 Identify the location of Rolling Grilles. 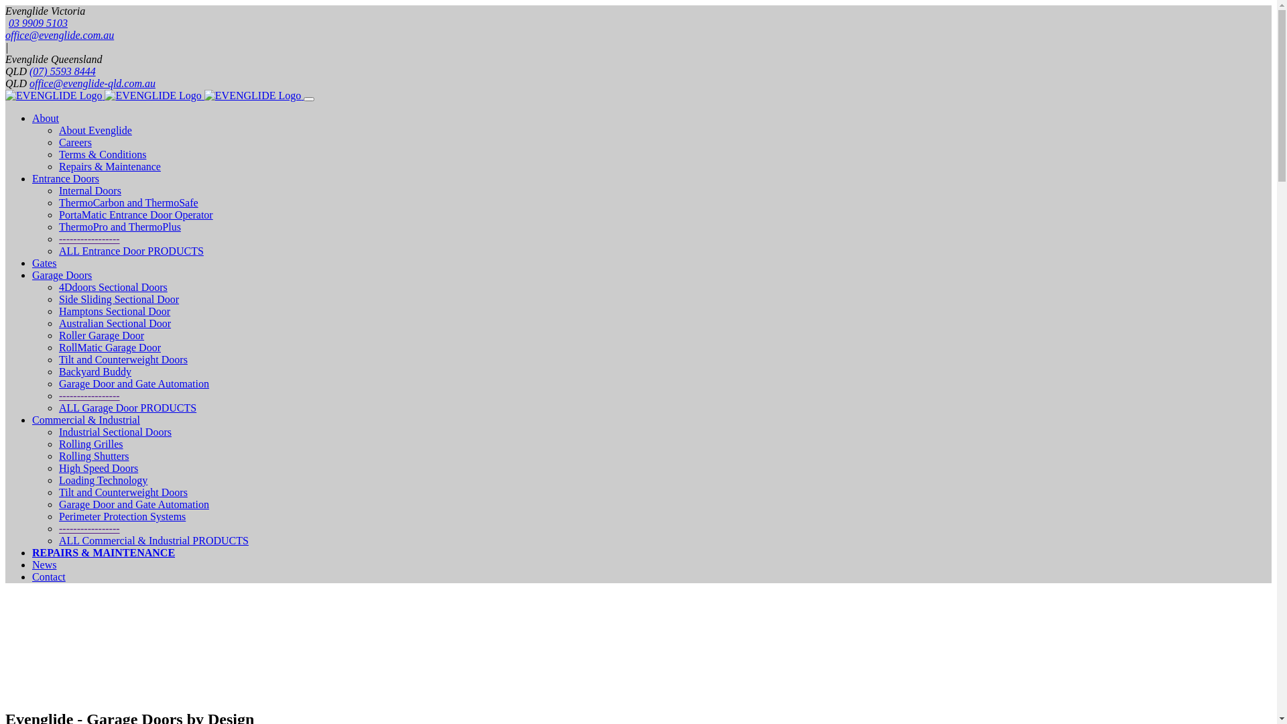
(91, 444).